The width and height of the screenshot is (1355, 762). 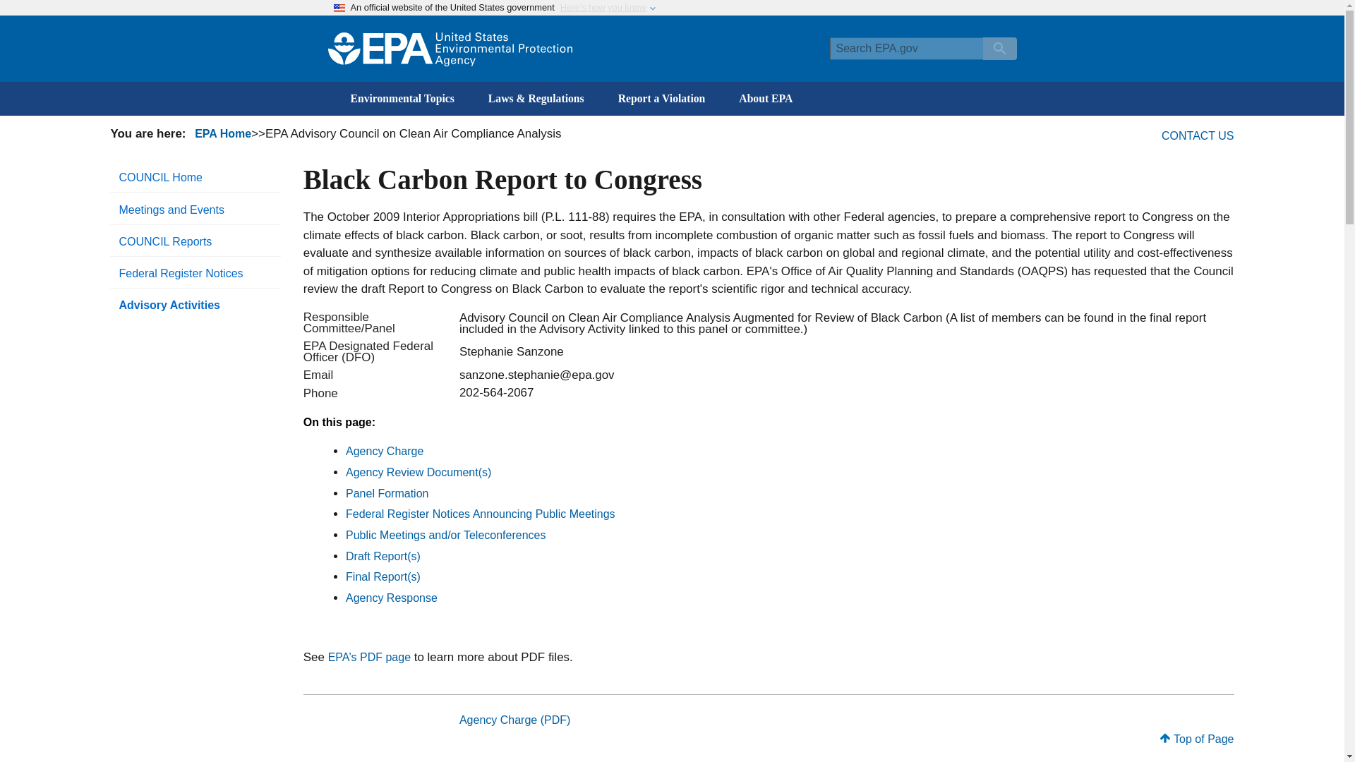 What do you see at coordinates (391, 598) in the screenshot?
I see `Agency Response` at bounding box center [391, 598].